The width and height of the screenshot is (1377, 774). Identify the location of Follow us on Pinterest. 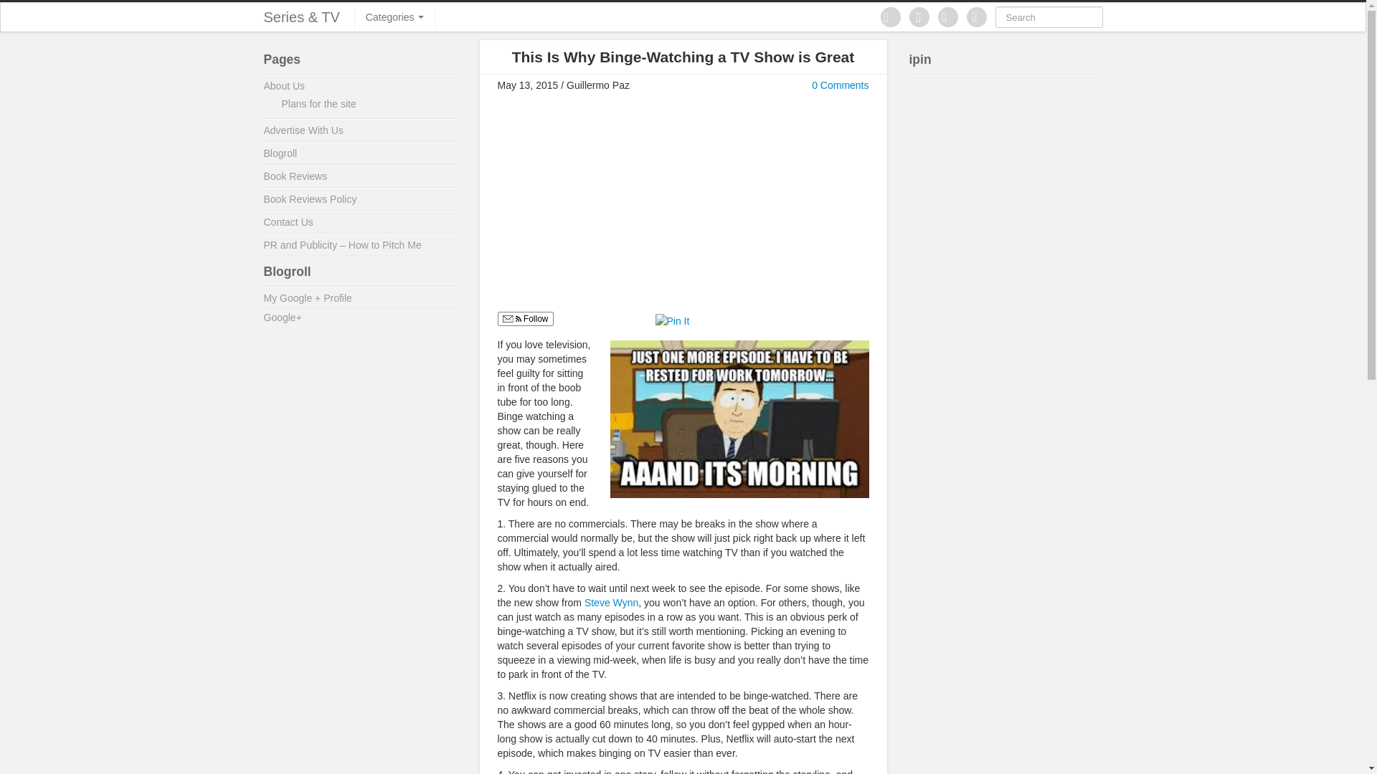
(891, 16).